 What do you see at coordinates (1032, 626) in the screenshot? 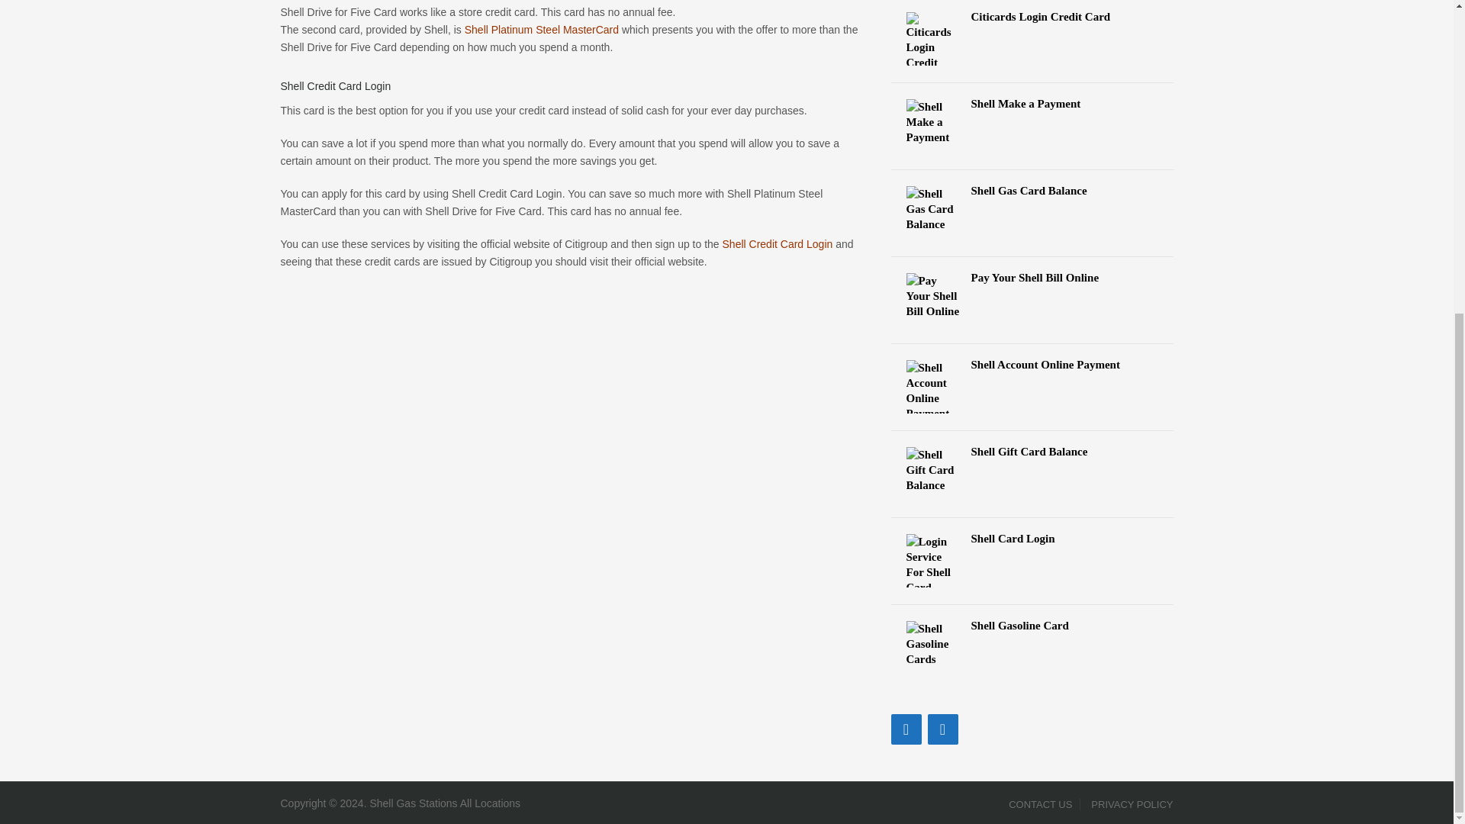
I see `Shell Gasoline Card` at bounding box center [1032, 626].